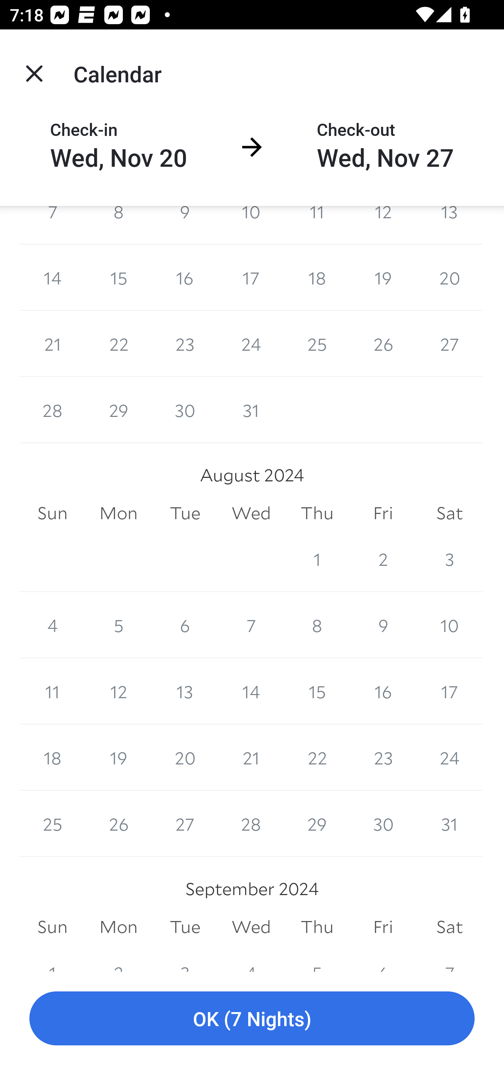 This screenshot has height=1065, width=504. What do you see at coordinates (383, 691) in the screenshot?
I see `16 16 August 2024` at bounding box center [383, 691].